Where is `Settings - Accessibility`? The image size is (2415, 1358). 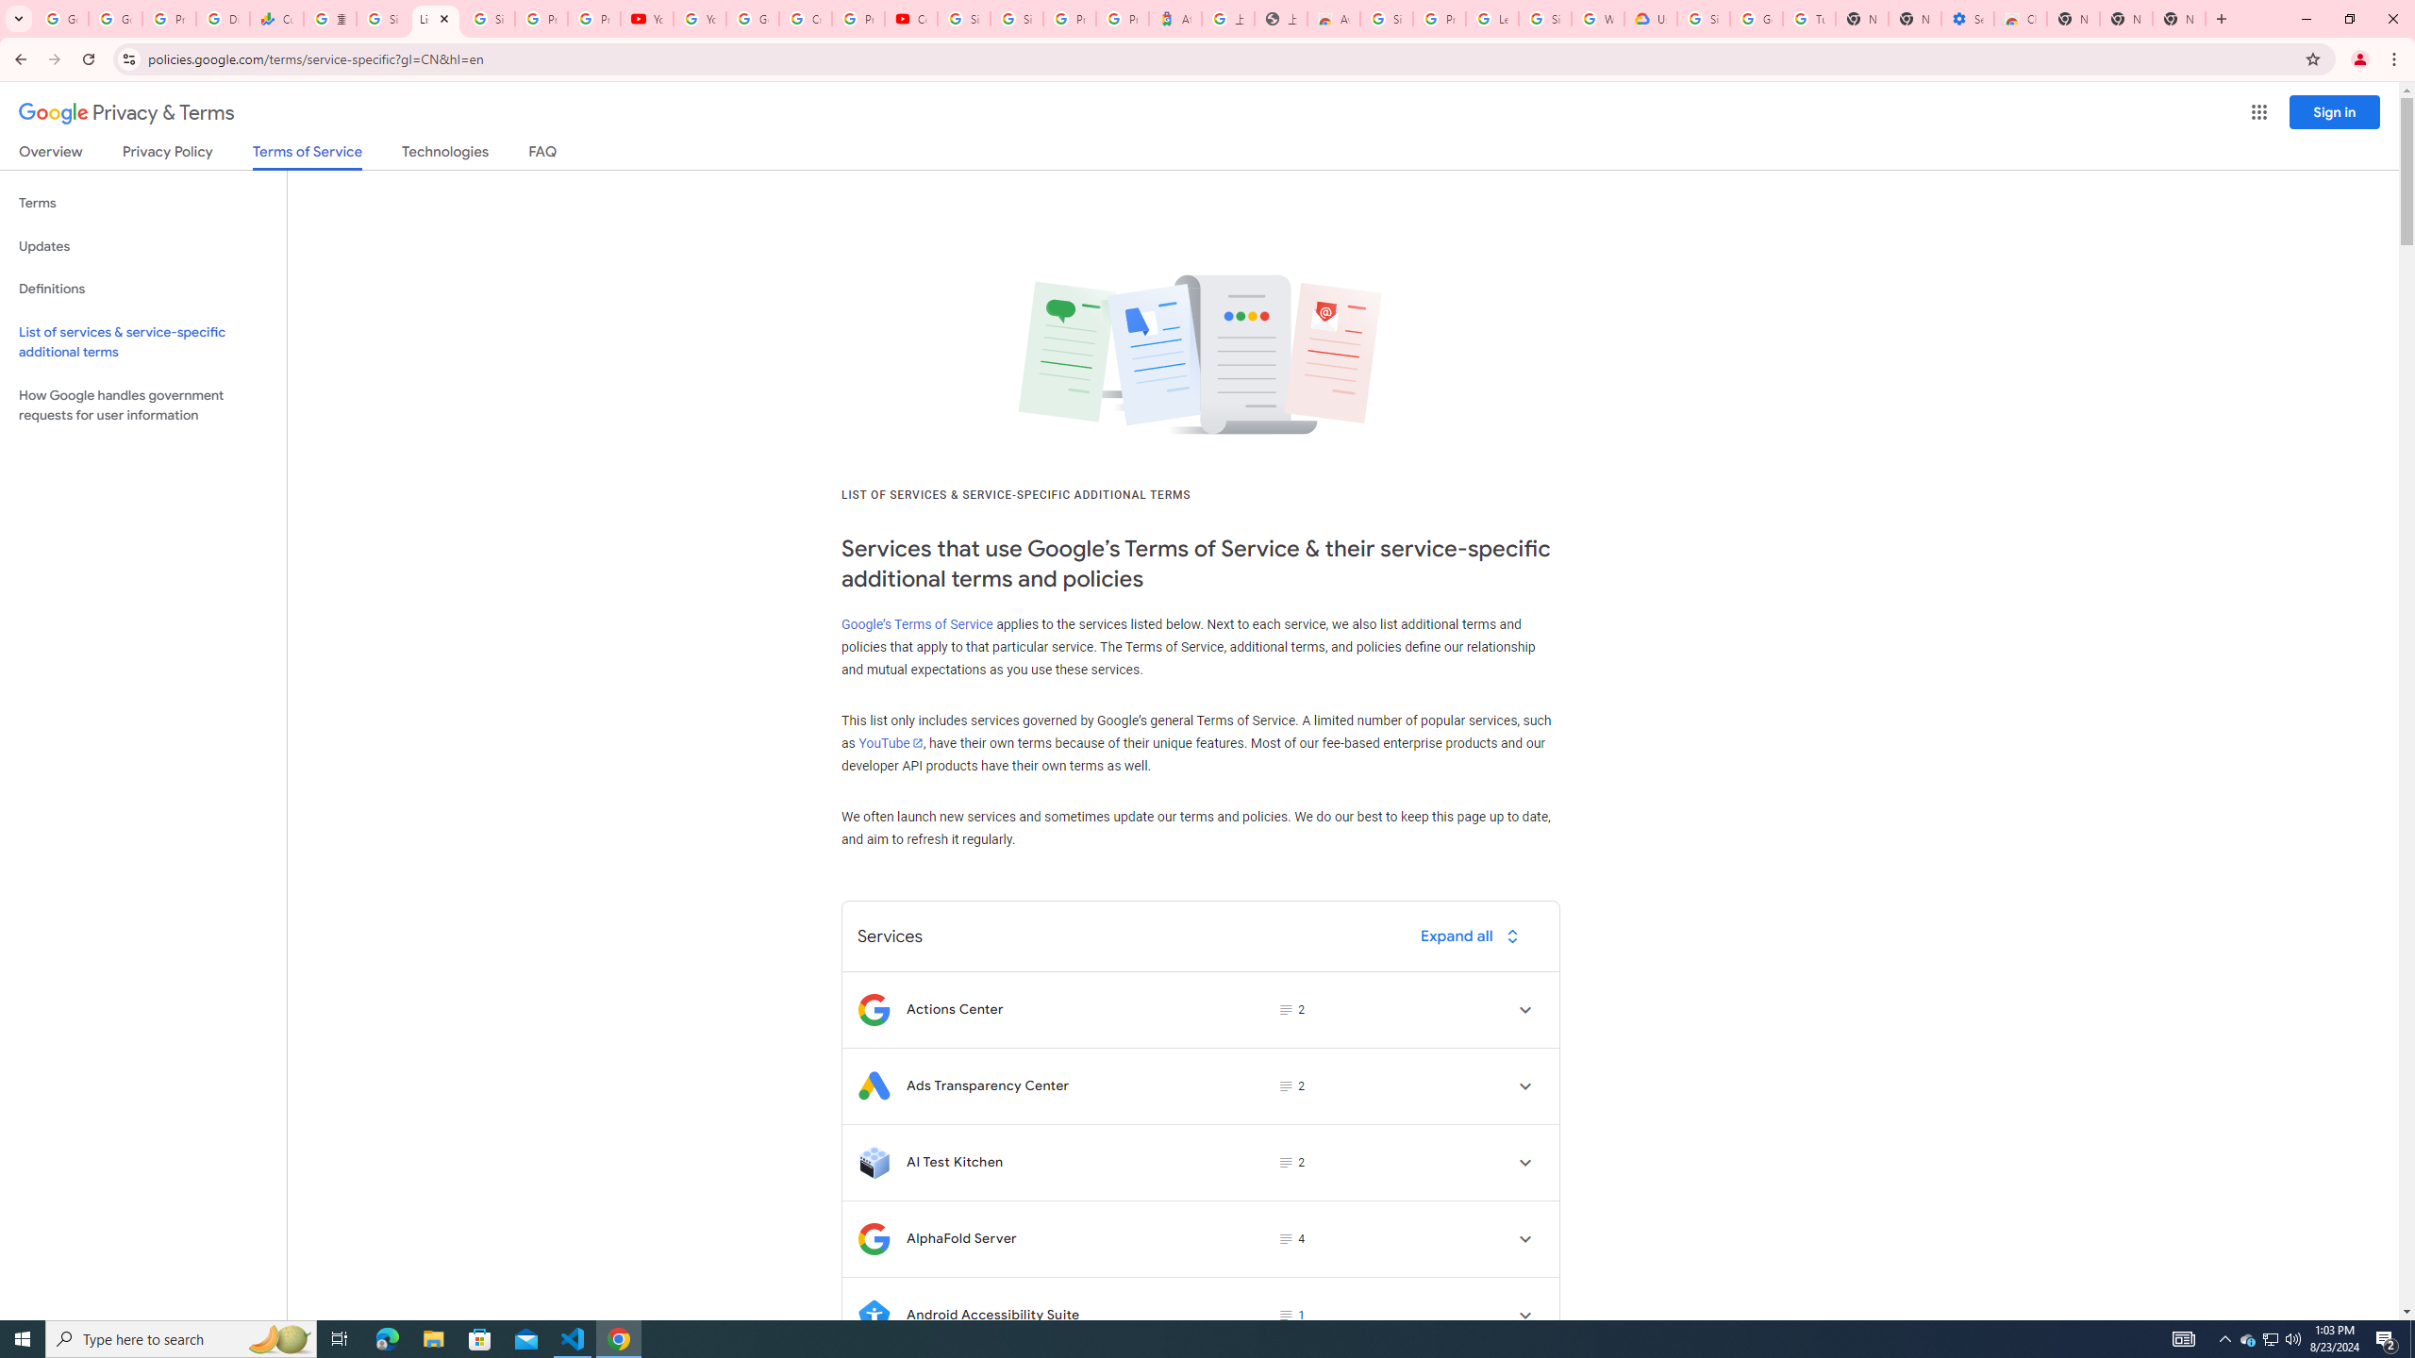
Settings - Accessibility is located at coordinates (1967, 19).